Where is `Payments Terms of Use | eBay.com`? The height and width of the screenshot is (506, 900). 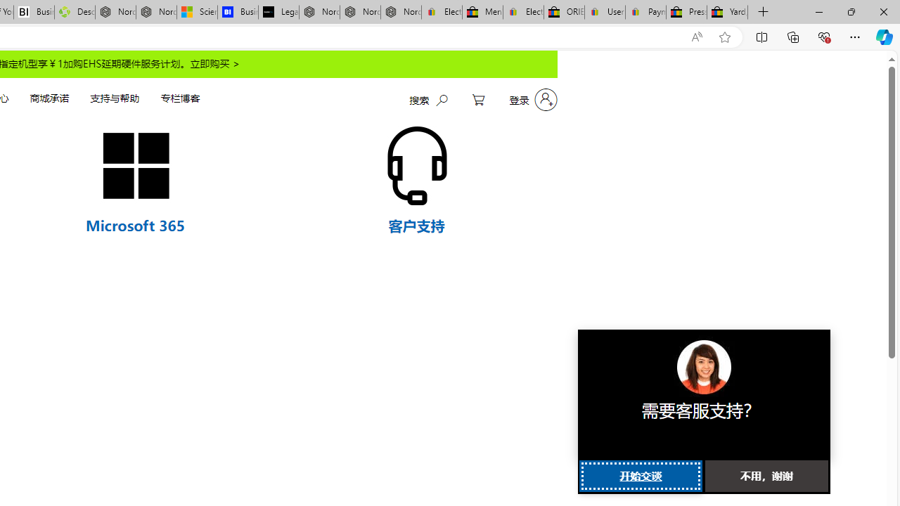
Payments Terms of Use | eBay.com is located at coordinates (645, 13).